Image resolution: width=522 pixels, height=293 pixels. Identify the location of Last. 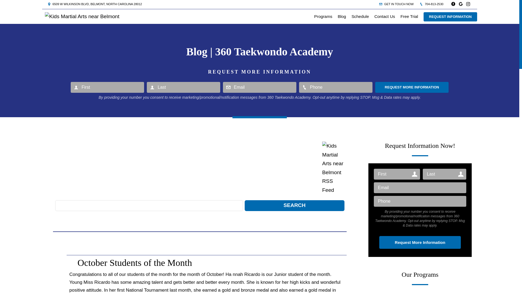
(445, 174).